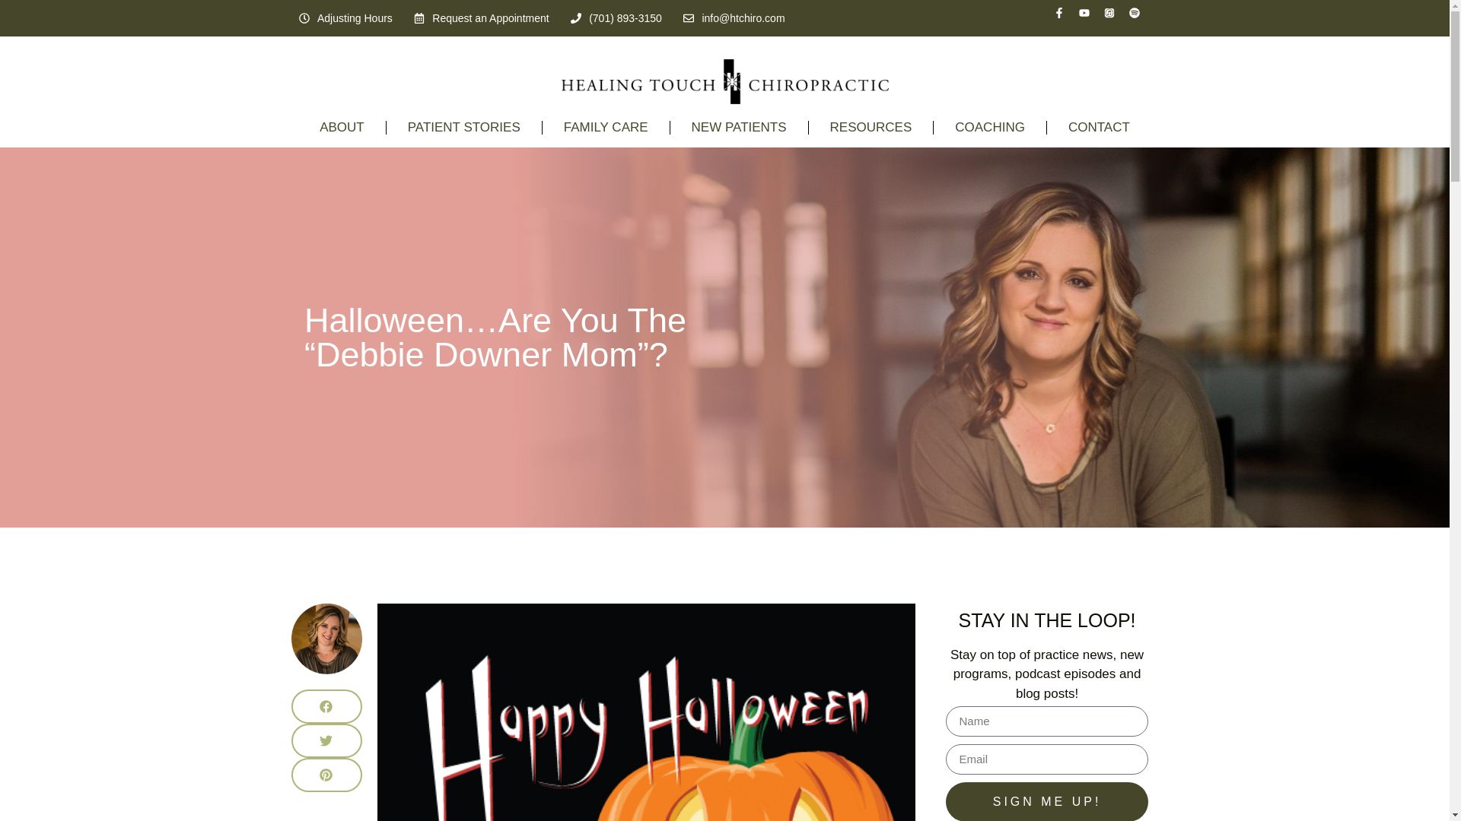  Describe the element at coordinates (989, 128) in the screenshot. I see `COACHING` at that location.